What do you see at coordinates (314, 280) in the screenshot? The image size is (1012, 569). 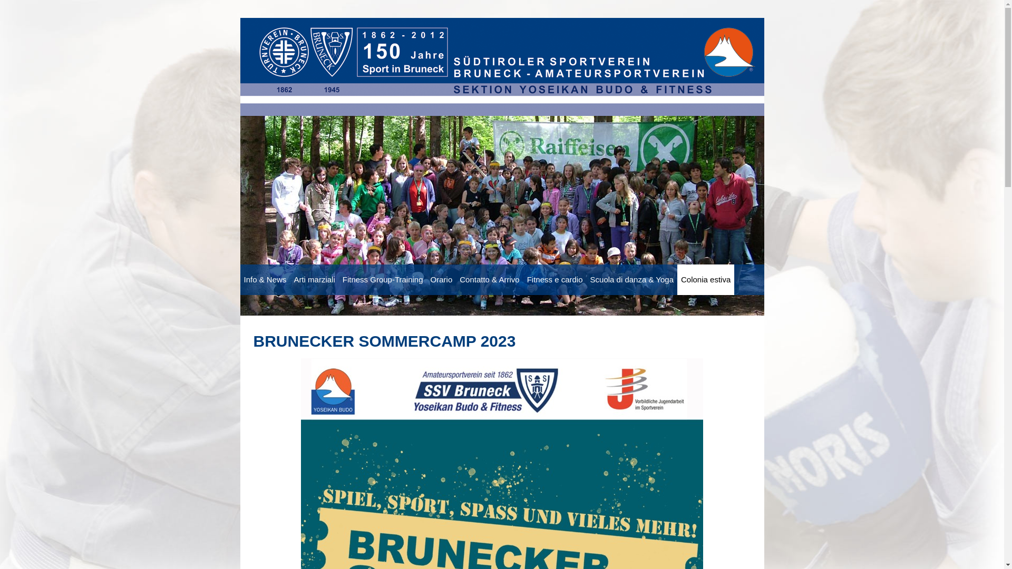 I see `Arti marziali` at bounding box center [314, 280].